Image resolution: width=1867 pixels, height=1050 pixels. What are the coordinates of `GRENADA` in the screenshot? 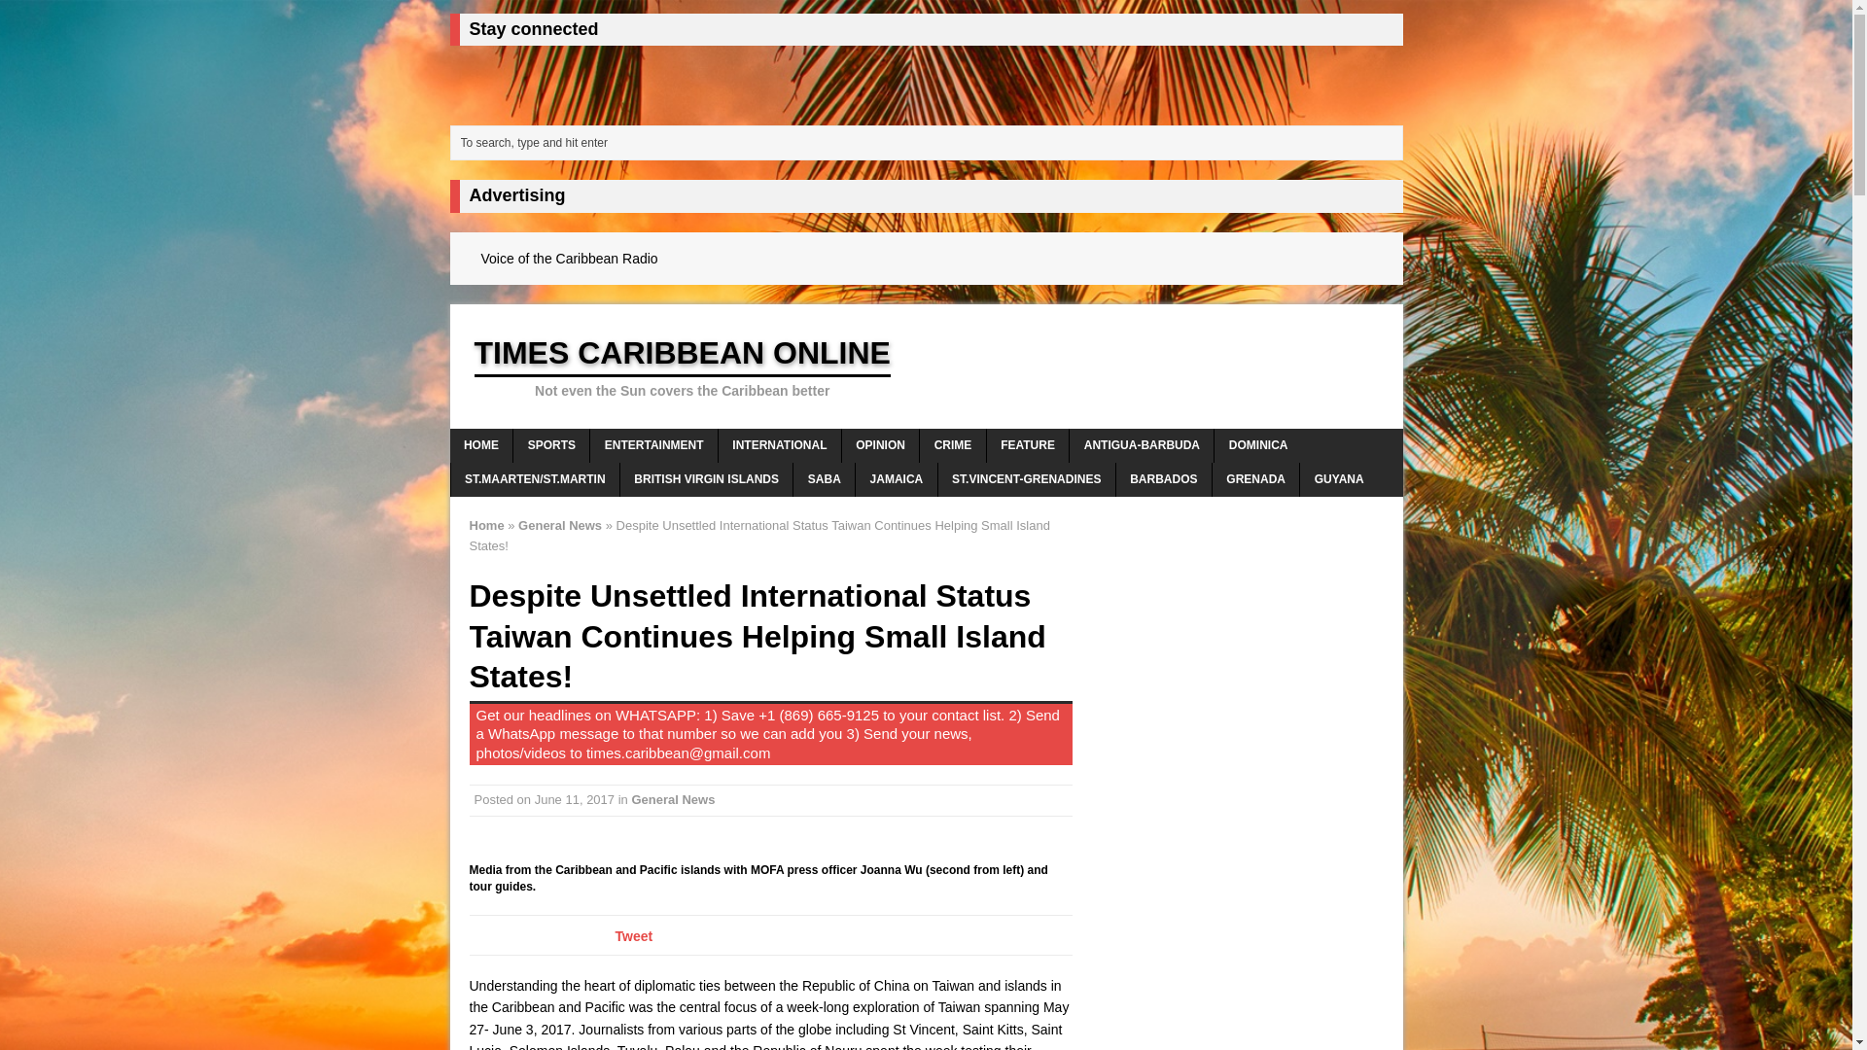 It's located at (1255, 479).